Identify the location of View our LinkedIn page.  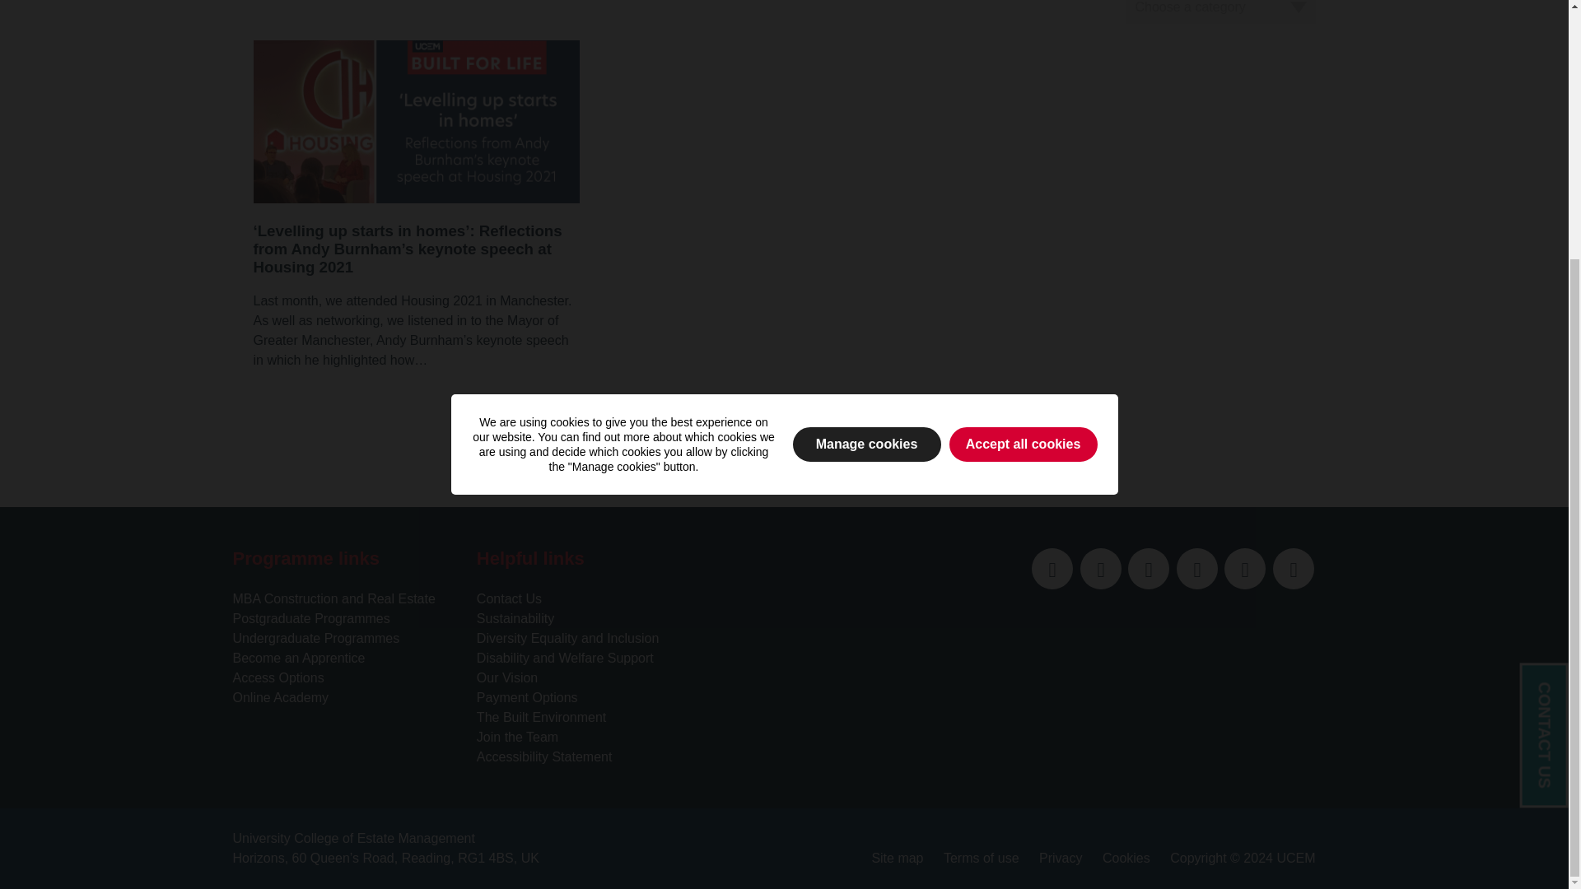
(1100, 569).